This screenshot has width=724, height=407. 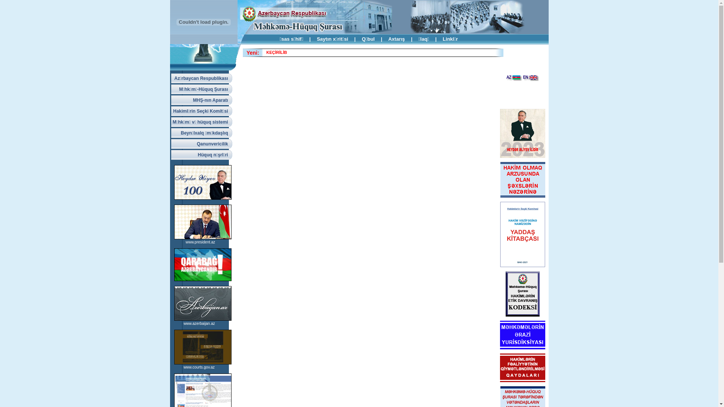 What do you see at coordinates (200, 242) in the screenshot?
I see `www.president.az` at bounding box center [200, 242].